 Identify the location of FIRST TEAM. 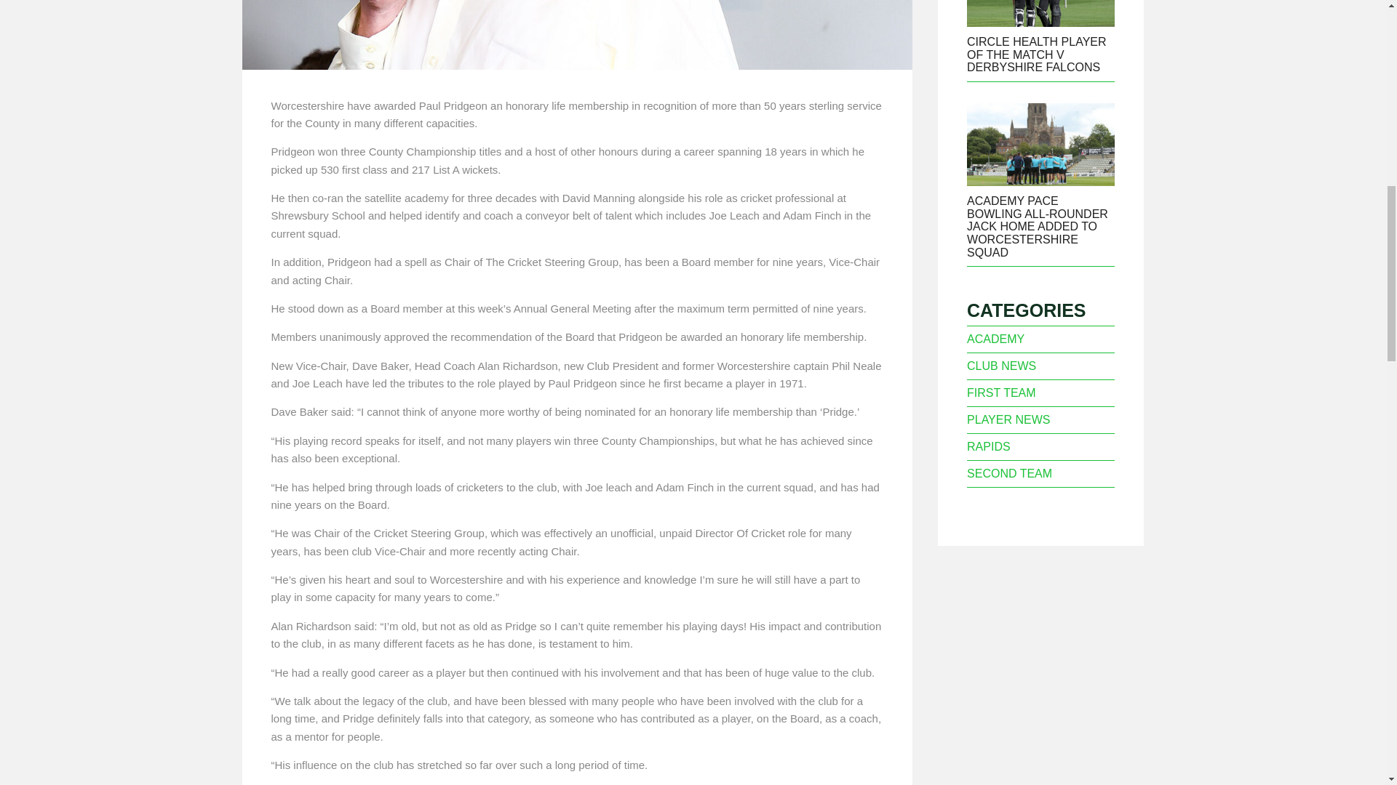
(1001, 392).